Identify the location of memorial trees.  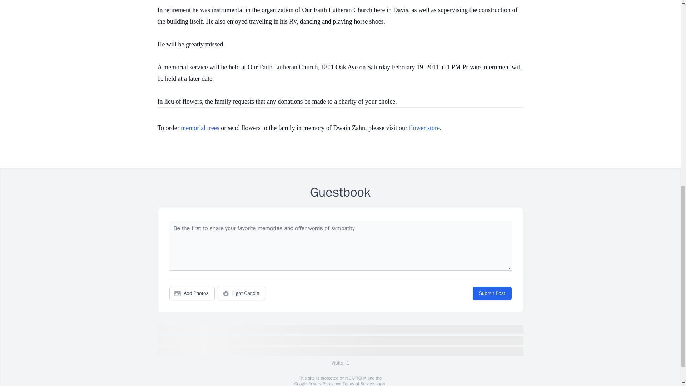
(200, 128).